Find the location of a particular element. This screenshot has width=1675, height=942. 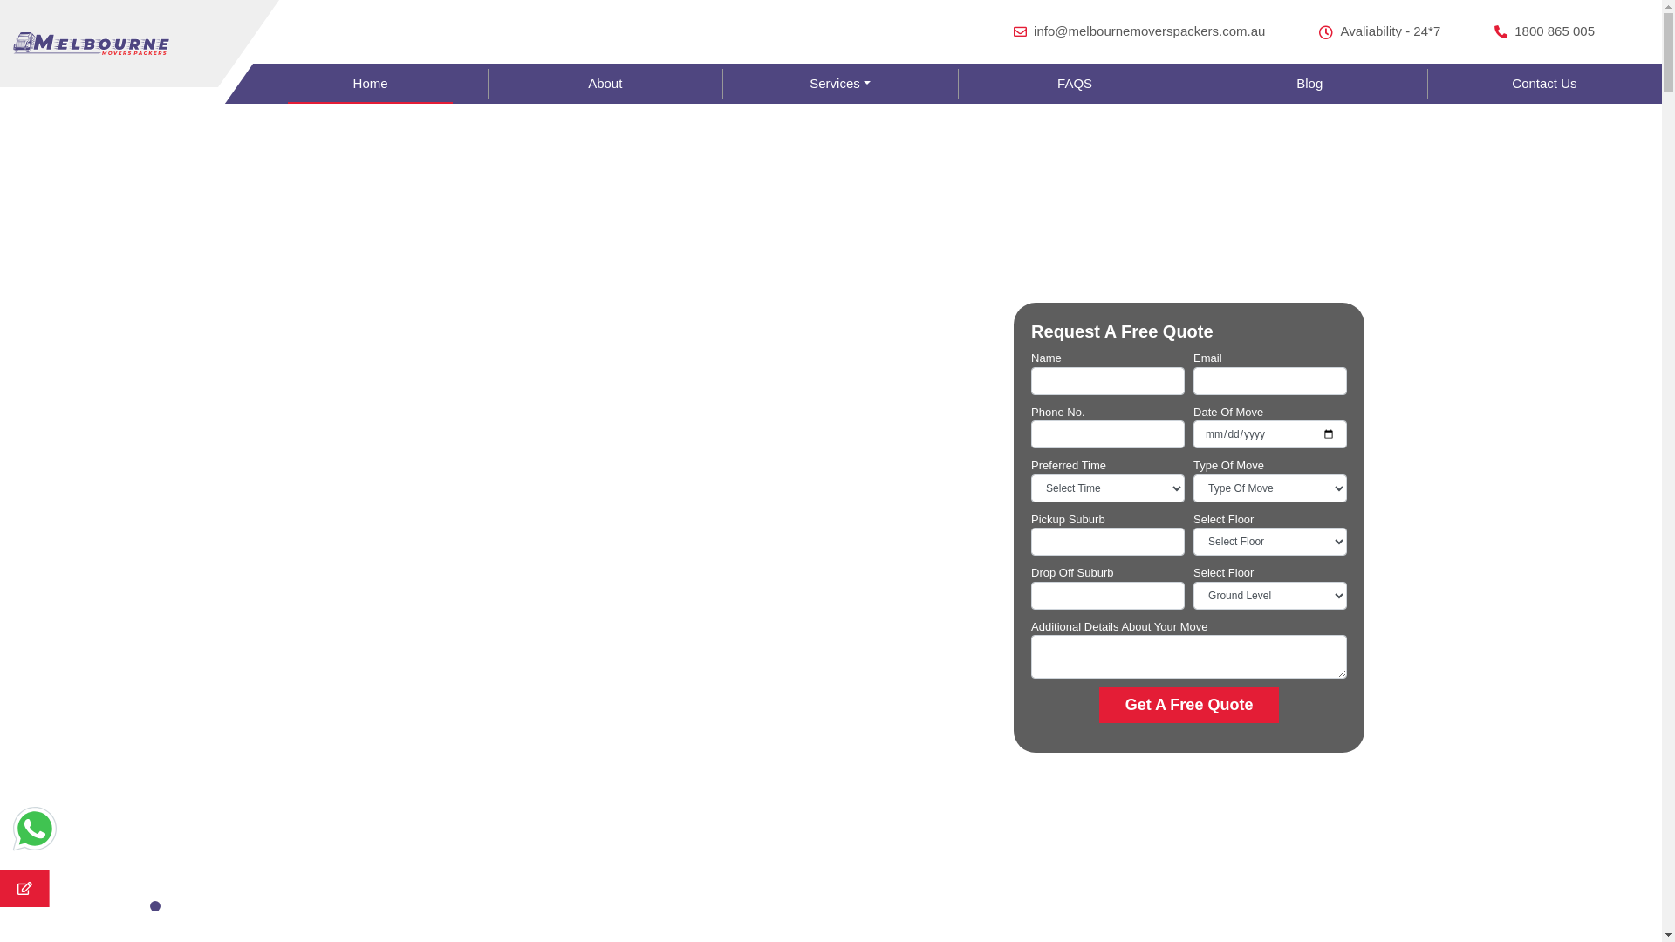

Services is located at coordinates (839, 84).